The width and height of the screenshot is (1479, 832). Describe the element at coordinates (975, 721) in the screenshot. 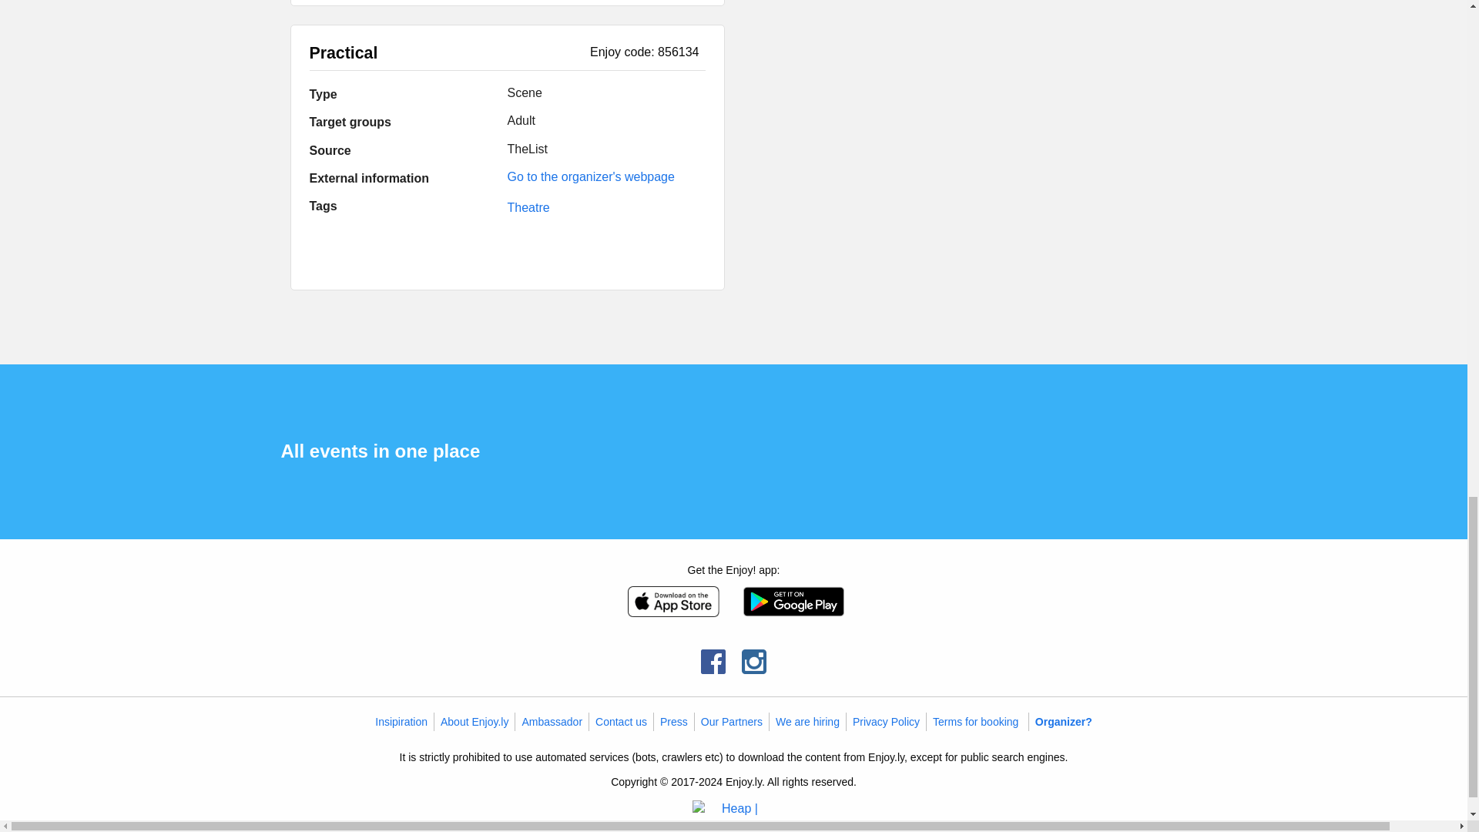

I see `Terms for booking` at that location.